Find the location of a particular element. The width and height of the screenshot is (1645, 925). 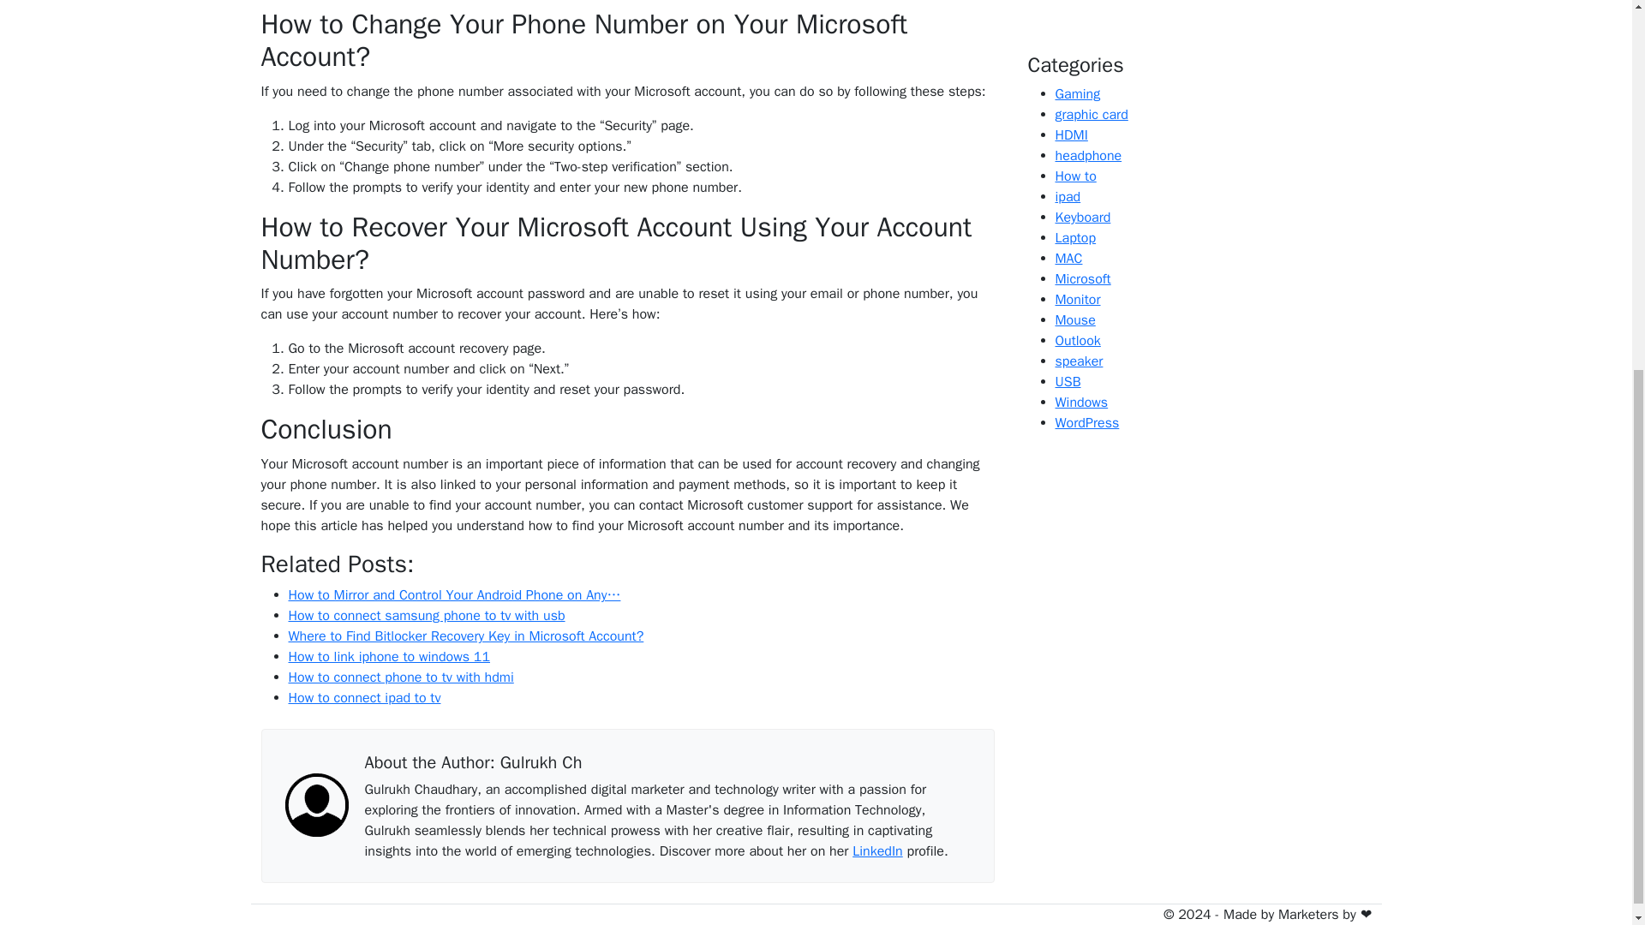

MAC is located at coordinates (1069, 259).